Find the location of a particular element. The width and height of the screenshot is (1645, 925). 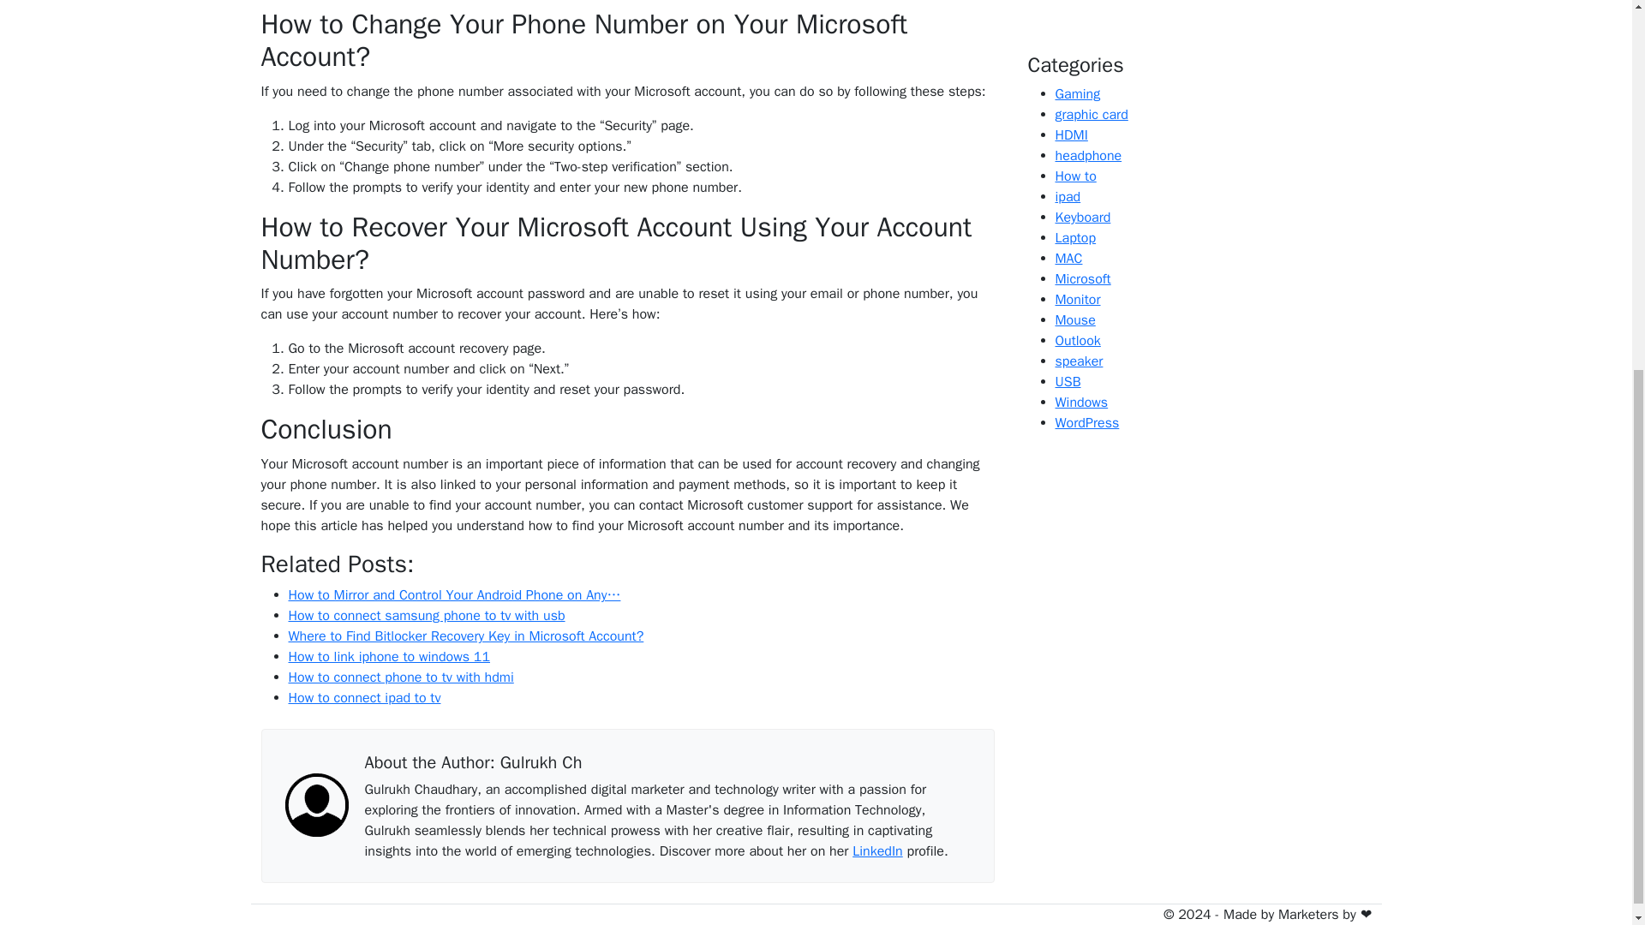

MAC is located at coordinates (1069, 259).